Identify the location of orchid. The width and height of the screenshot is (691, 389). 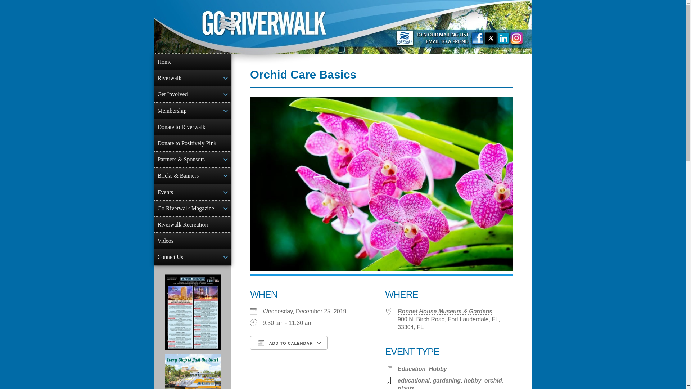
(493, 380).